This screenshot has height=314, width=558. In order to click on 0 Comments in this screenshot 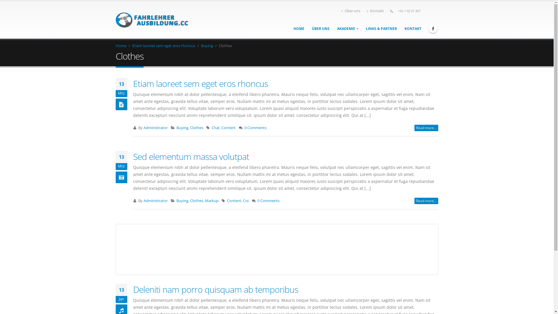, I will do `click(255, 128)`.